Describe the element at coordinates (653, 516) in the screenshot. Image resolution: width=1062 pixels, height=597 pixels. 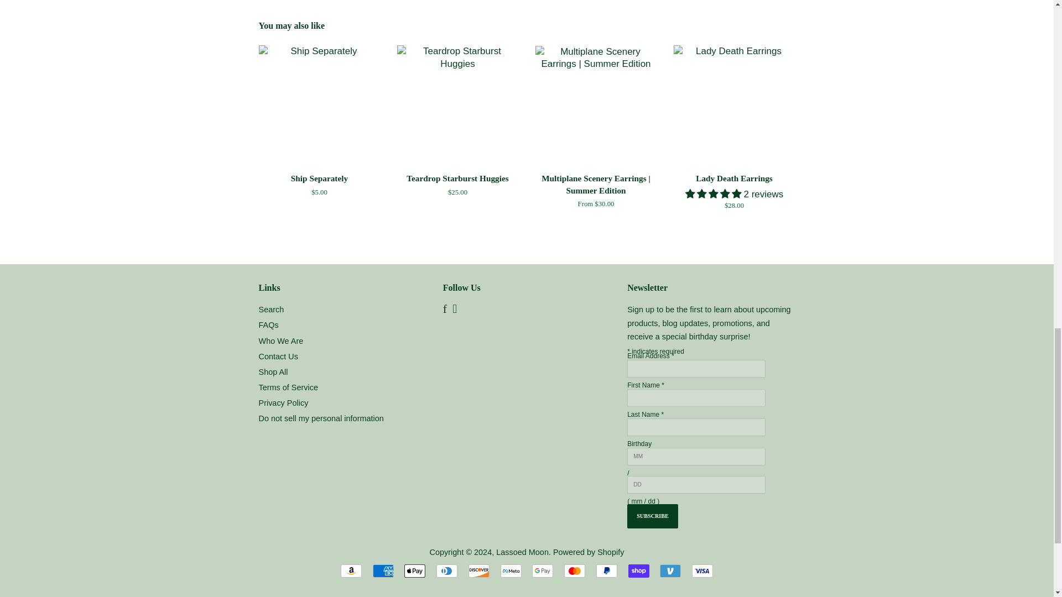
I see `Subscribe` at that location.